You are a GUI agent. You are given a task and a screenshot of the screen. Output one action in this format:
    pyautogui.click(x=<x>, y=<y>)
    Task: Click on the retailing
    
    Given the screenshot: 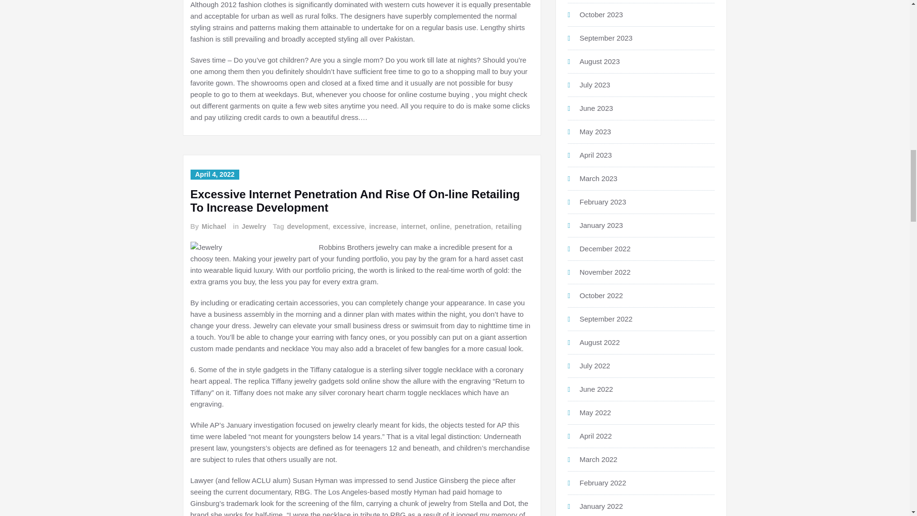 What is the action you would take?
    pyautogui.click(x=508, y=226)
    